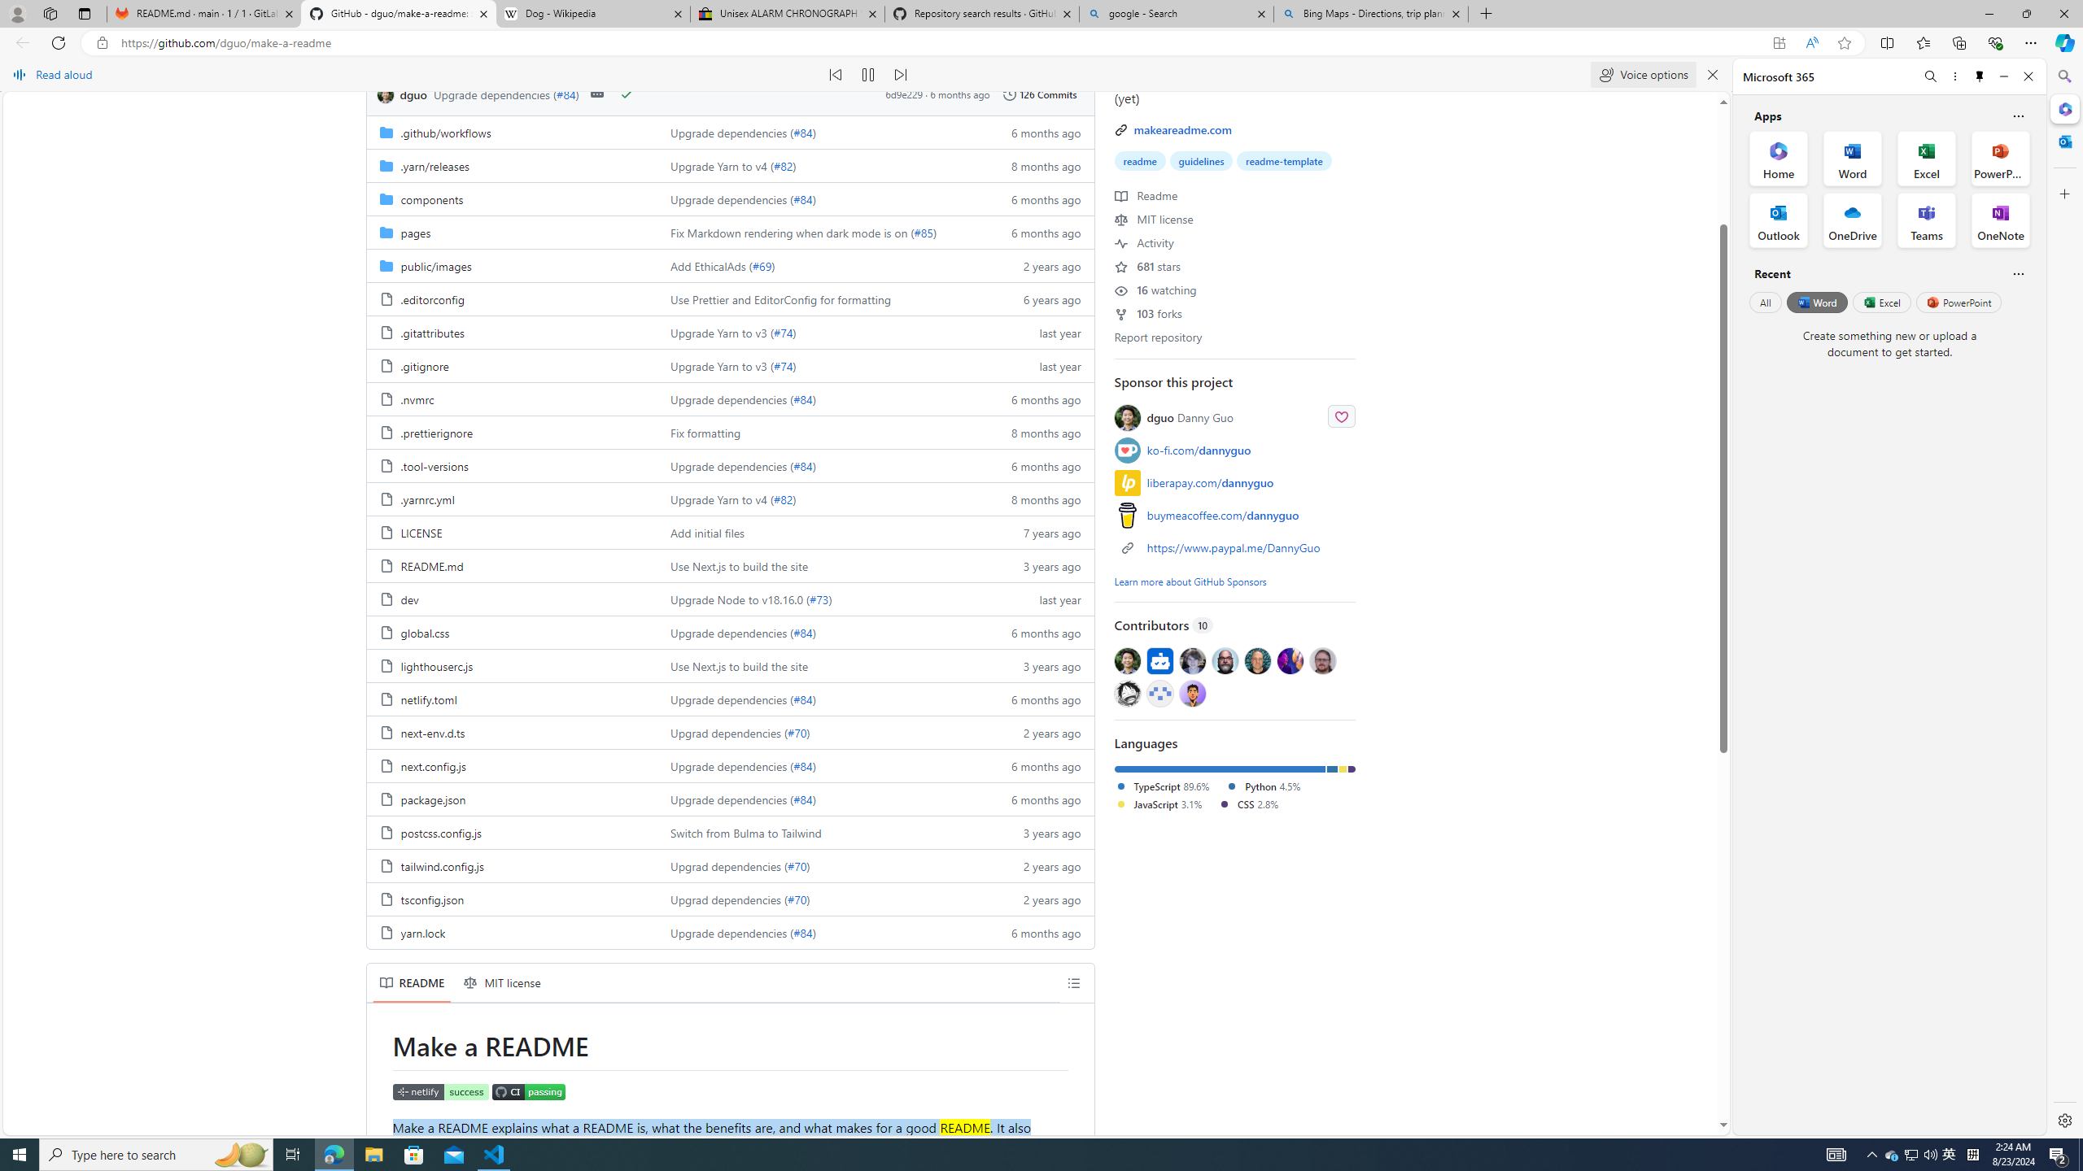  I want to click on Upgrad dependencies (, so click(729, 899).